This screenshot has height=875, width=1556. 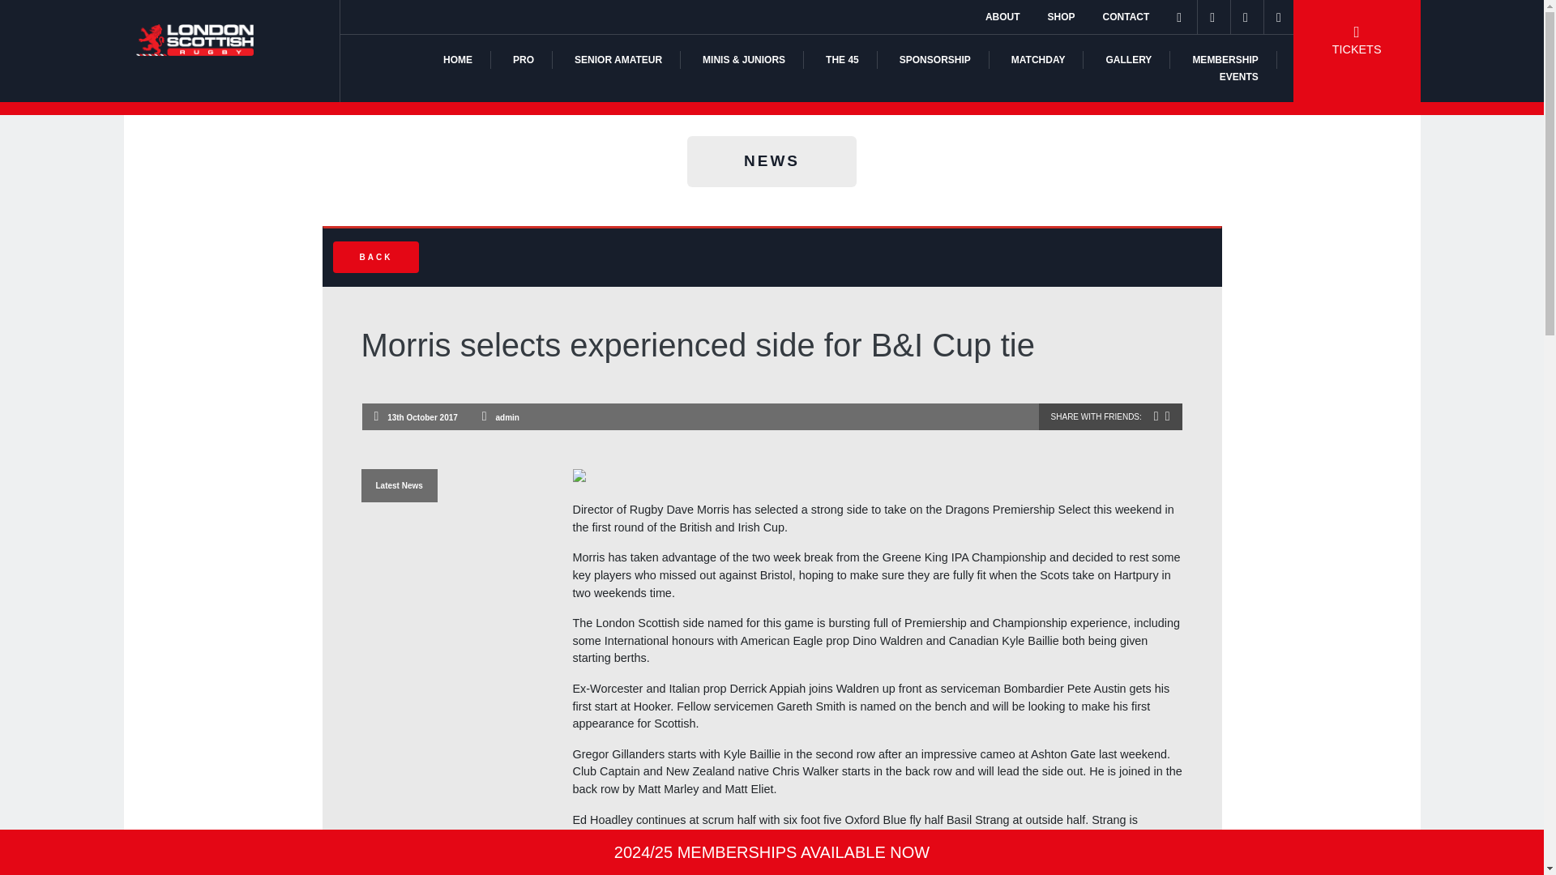 What do you see at coordinates (524, 60) in the screenshot?
I see `PRO` at bounding box center [524, 60].